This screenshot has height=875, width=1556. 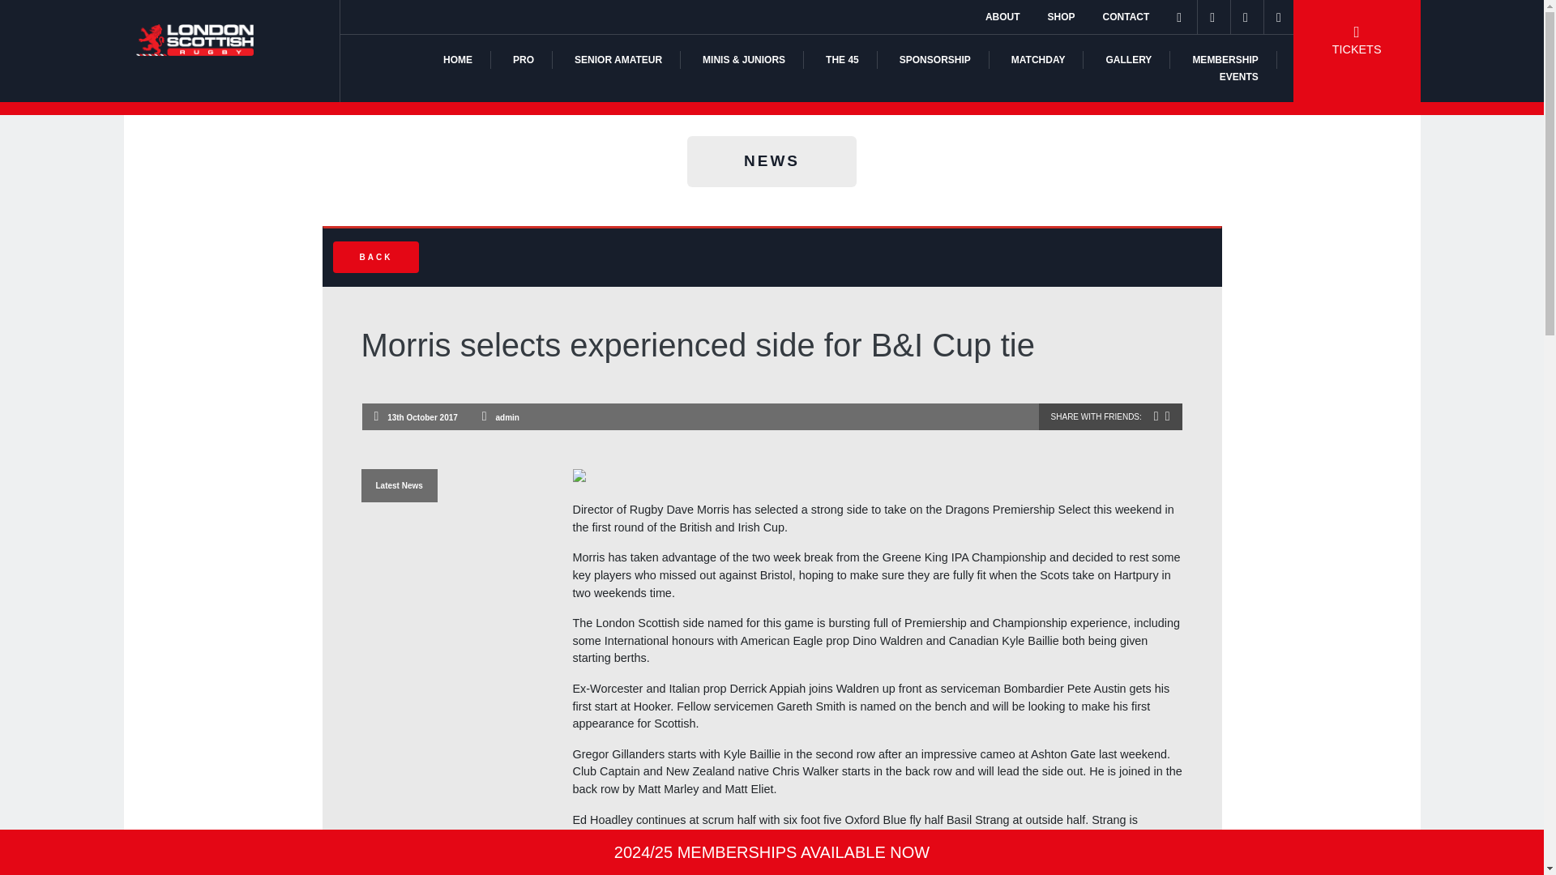 What do you see at coordinates (524, 60) in the screenshot?
I see `PRO` at bounding box center [524, 60].